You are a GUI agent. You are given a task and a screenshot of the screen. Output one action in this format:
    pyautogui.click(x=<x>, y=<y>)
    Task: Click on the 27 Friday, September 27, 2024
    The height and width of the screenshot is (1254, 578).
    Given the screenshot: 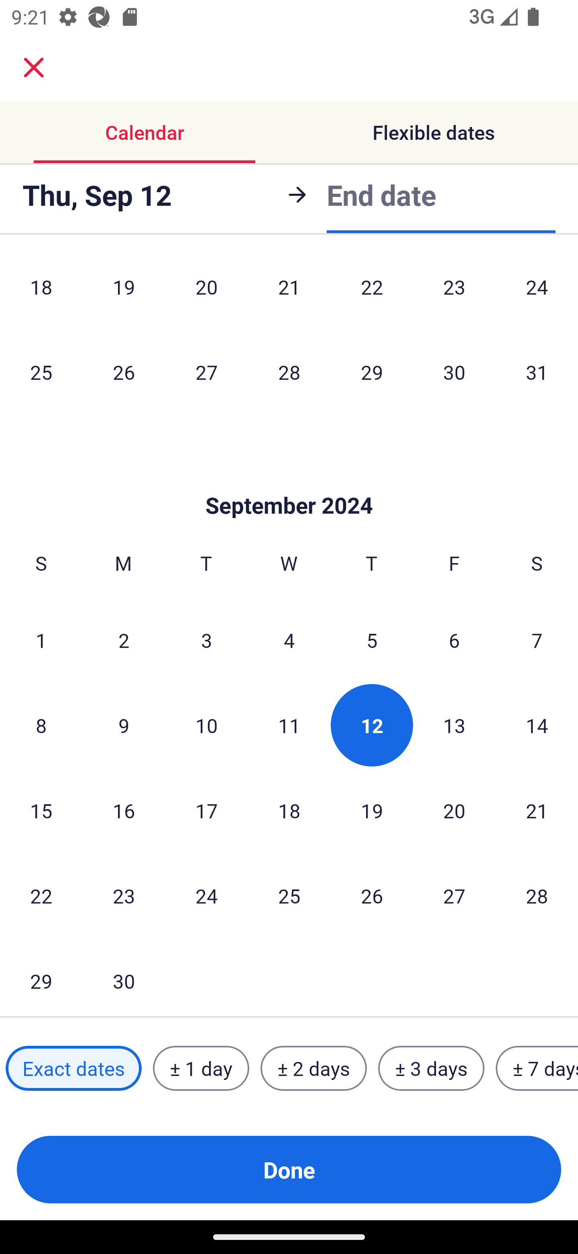 What is the action you would take?
    pyautogui.click(x=454, y=895)
    